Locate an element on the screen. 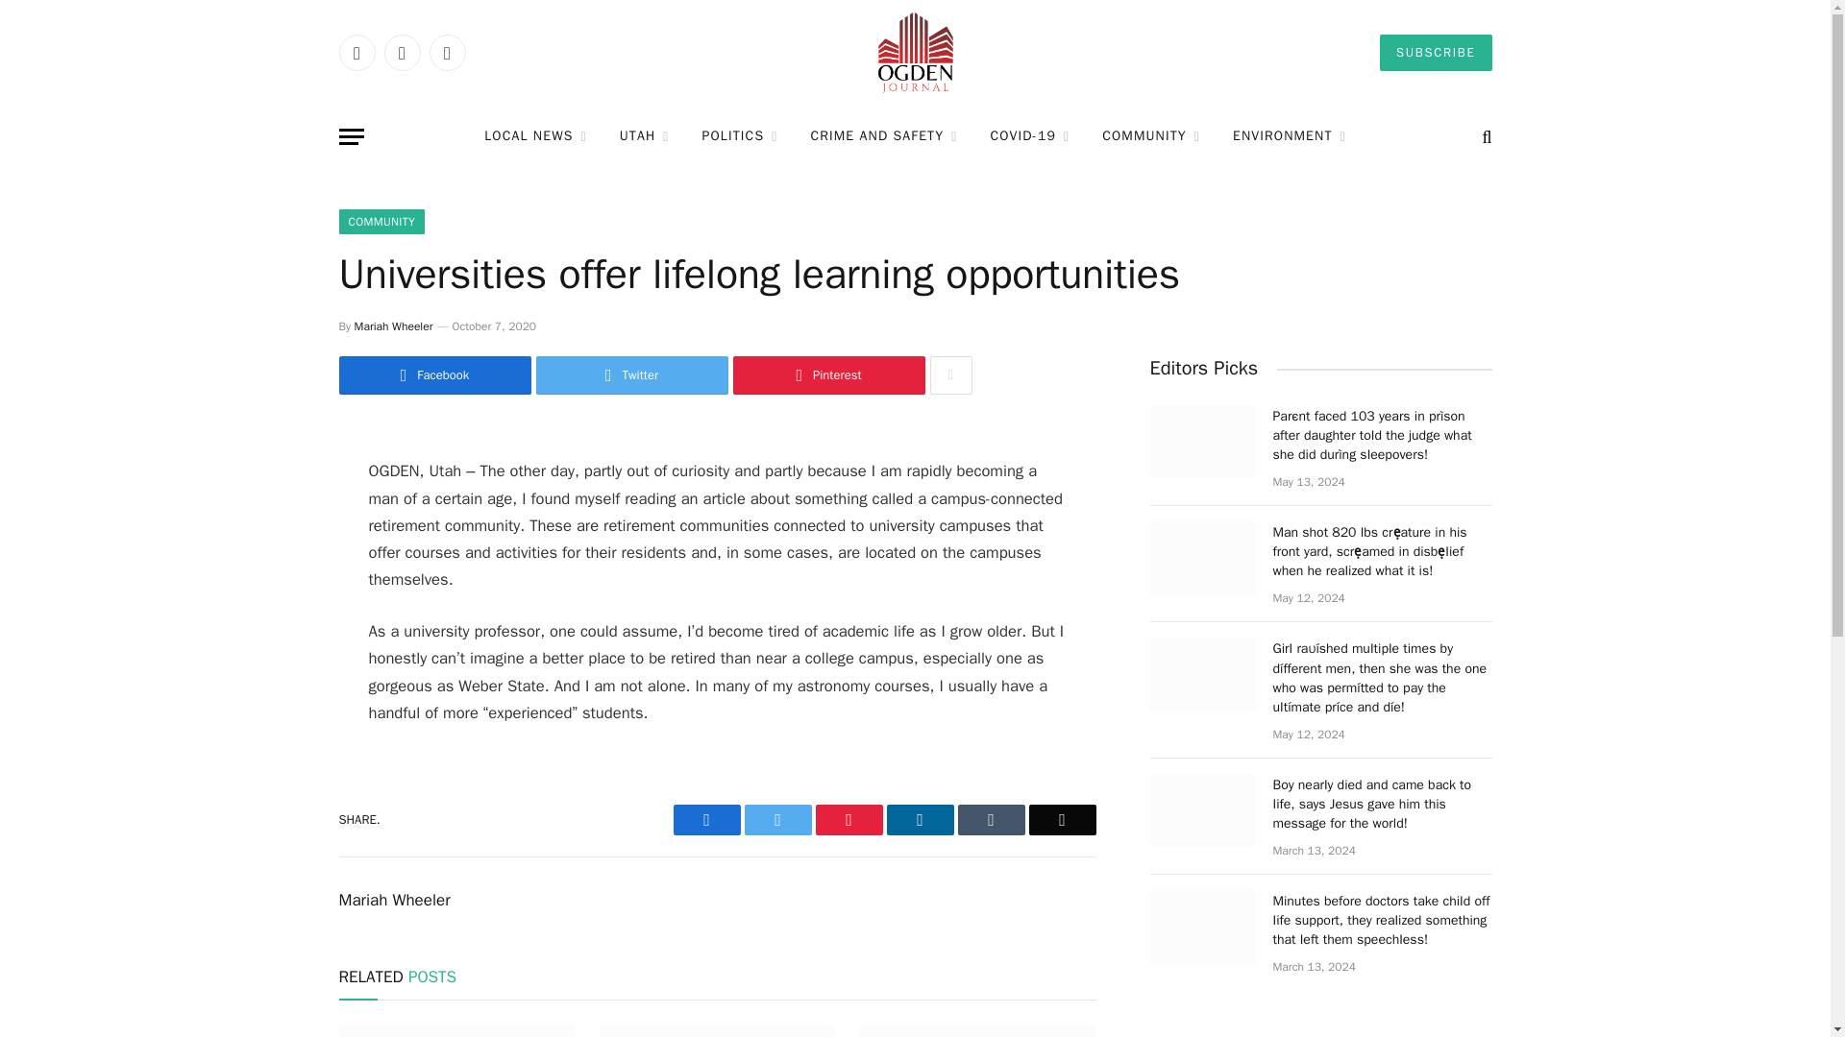 This screenshot has height=1037, width=1845. LOCAL NEWS is located at coordinates (535, 136).